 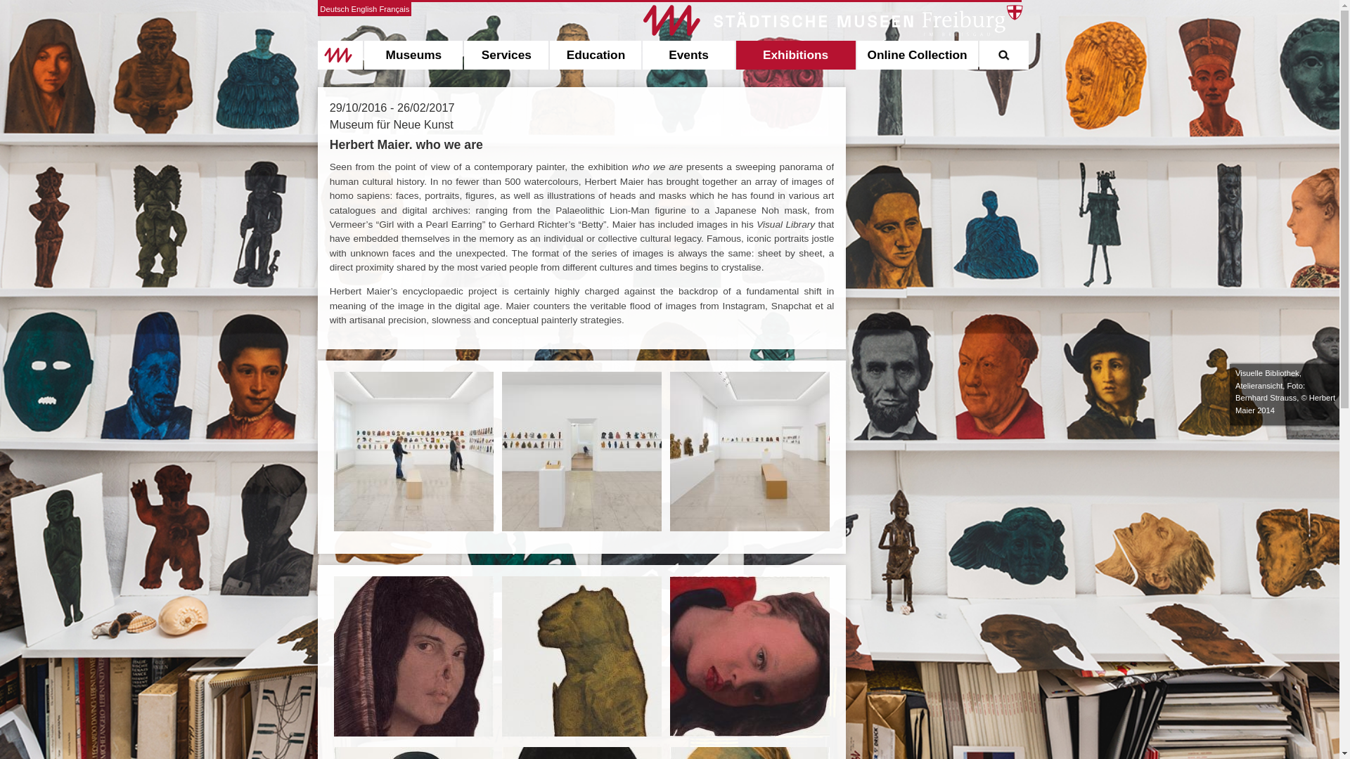 I want to click on Services, so click(x=506, y=56).